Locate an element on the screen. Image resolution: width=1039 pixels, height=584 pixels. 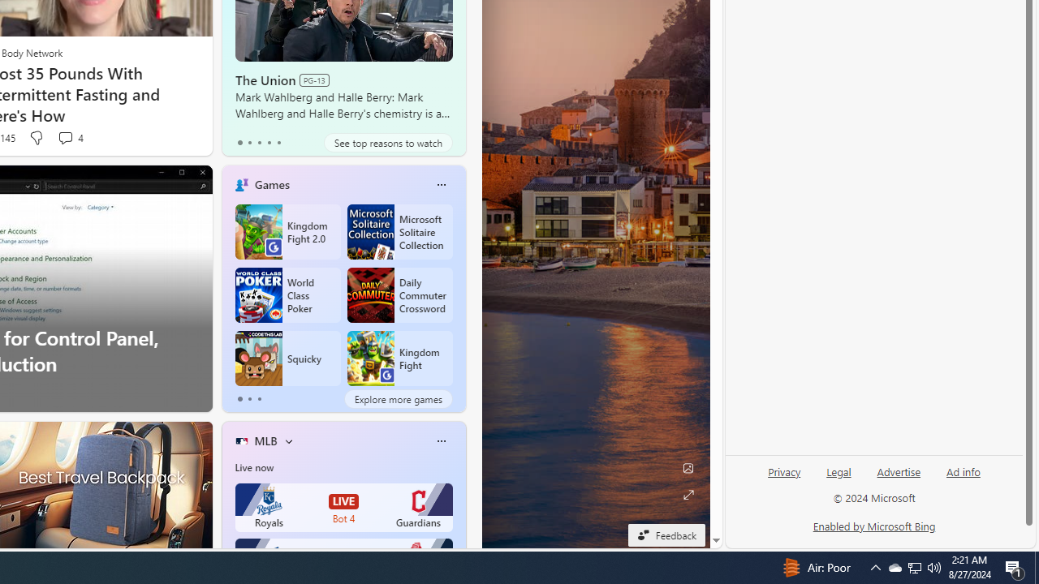
Expand background is located at coordinates (688, 495).